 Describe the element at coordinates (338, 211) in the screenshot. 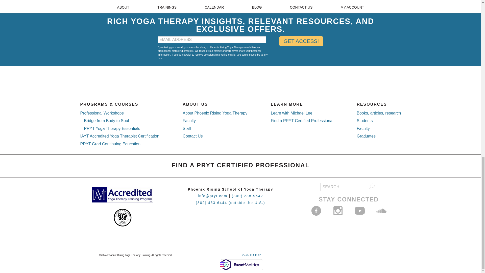

I see `instagram` at that location.